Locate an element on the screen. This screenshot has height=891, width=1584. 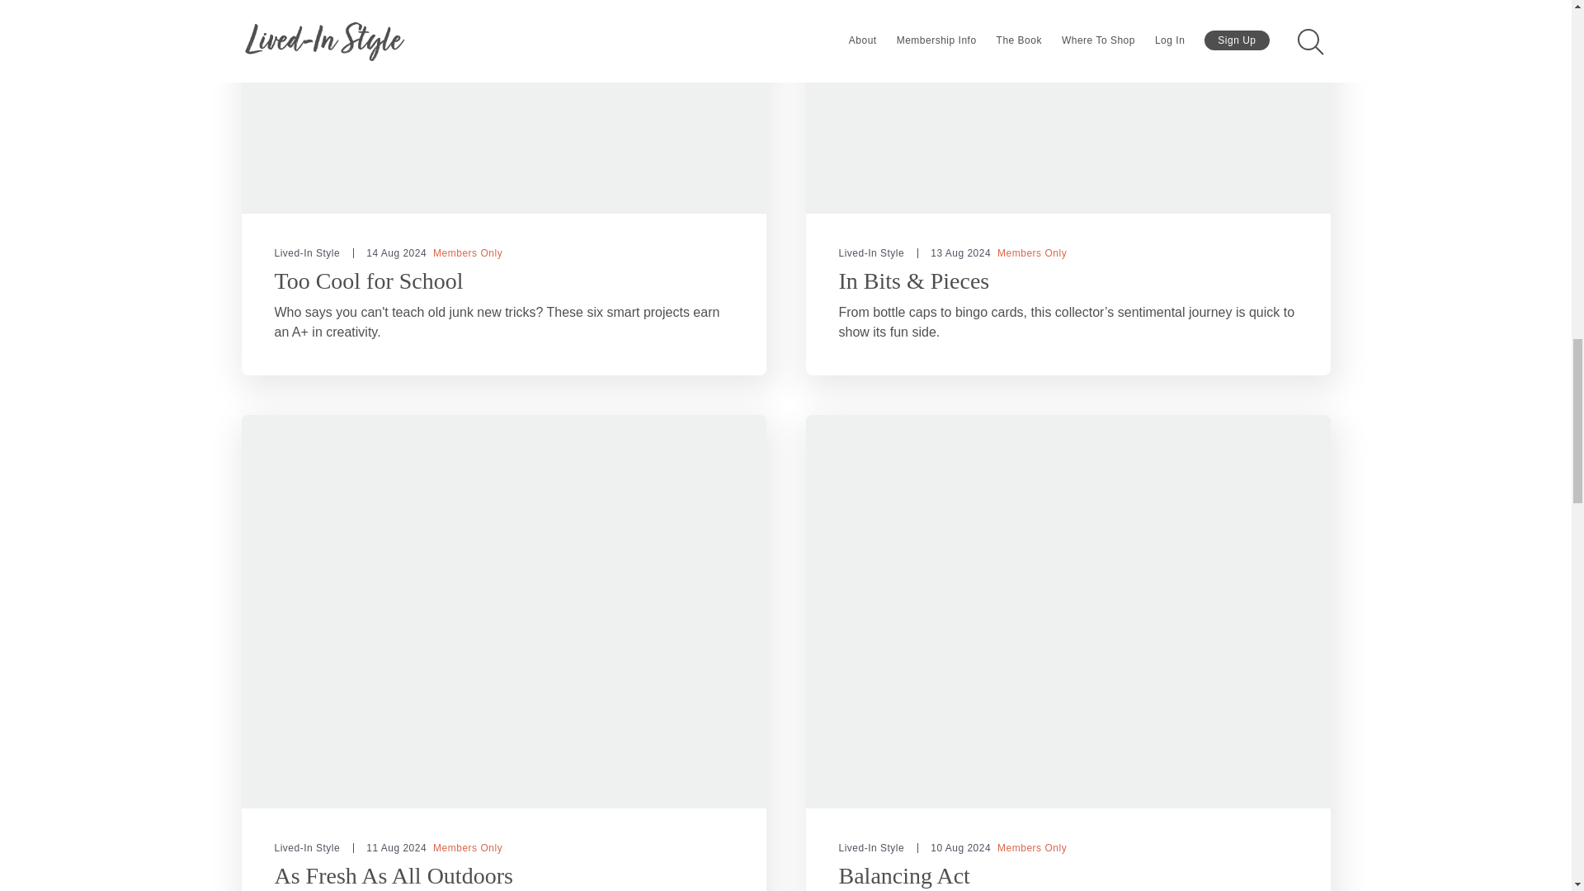
14 August 2024 is located at coordinates (389, 253).